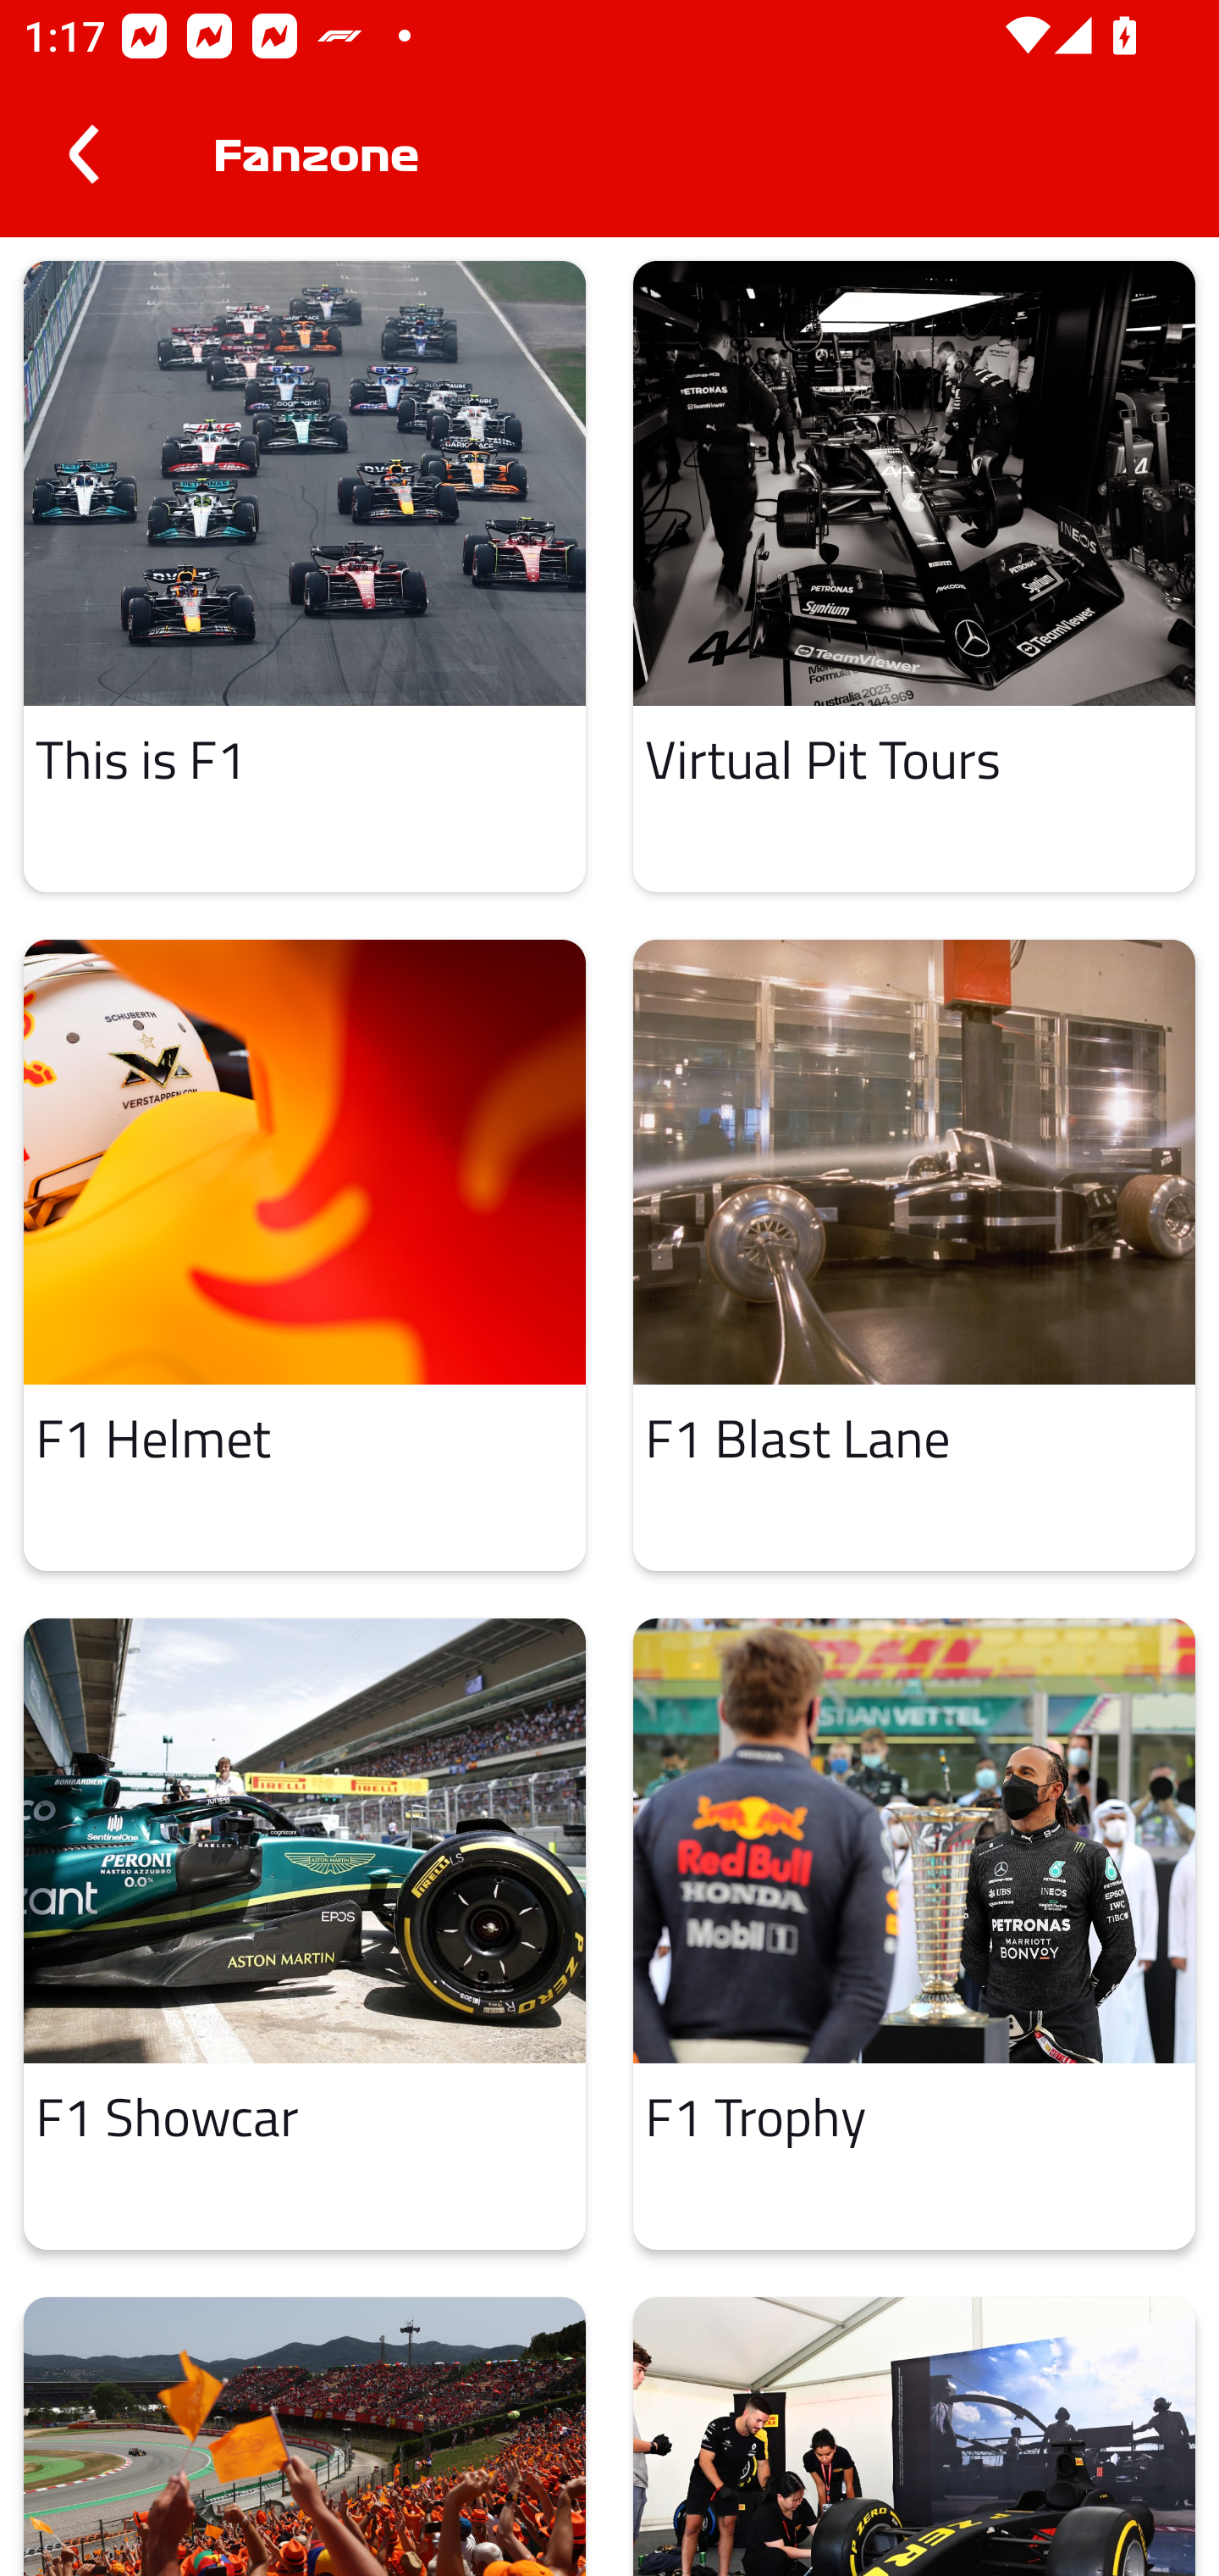  What do you see at coordinates (305, 575) in the screenshot?
I see `This is F1` at bounding box center [305, 575].